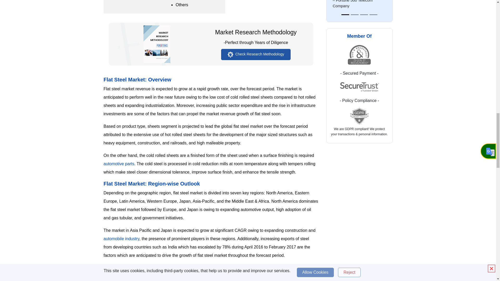  What do you see at coordinates (119, 164) in the screenshot?
I see `automotive parts` at bounding box center [119, 164].